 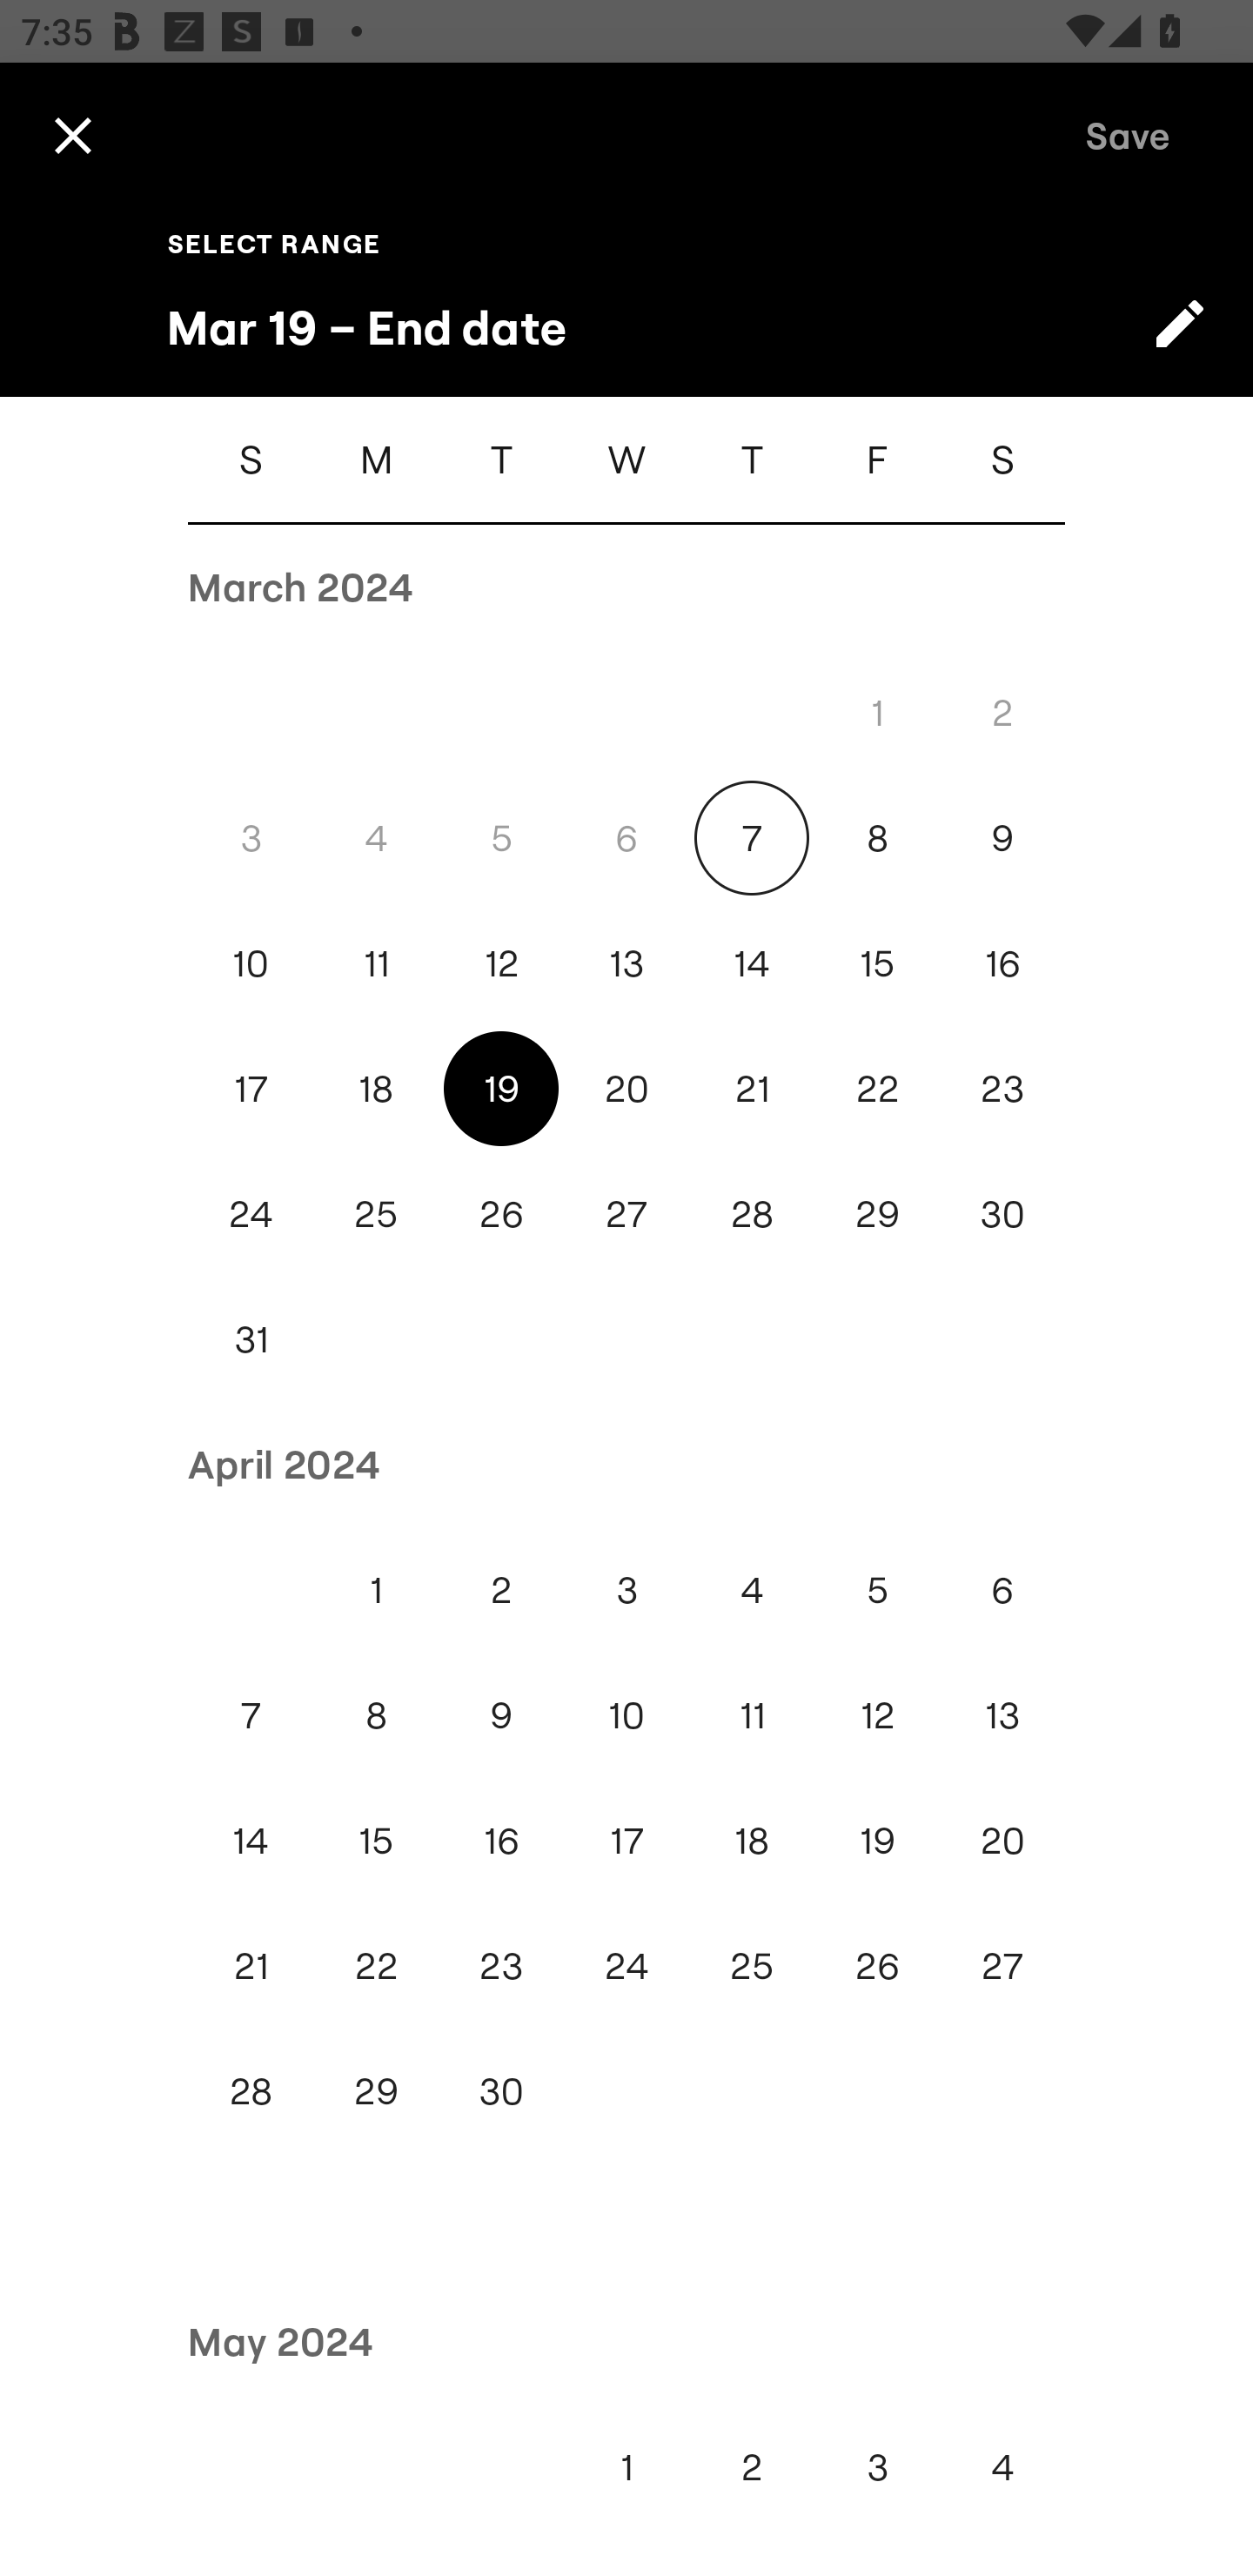 What do you see at coordinates (501, 1840) in the screenshot?
I see `16 Tue, Apr 16` at bounding box center [501, 1840].